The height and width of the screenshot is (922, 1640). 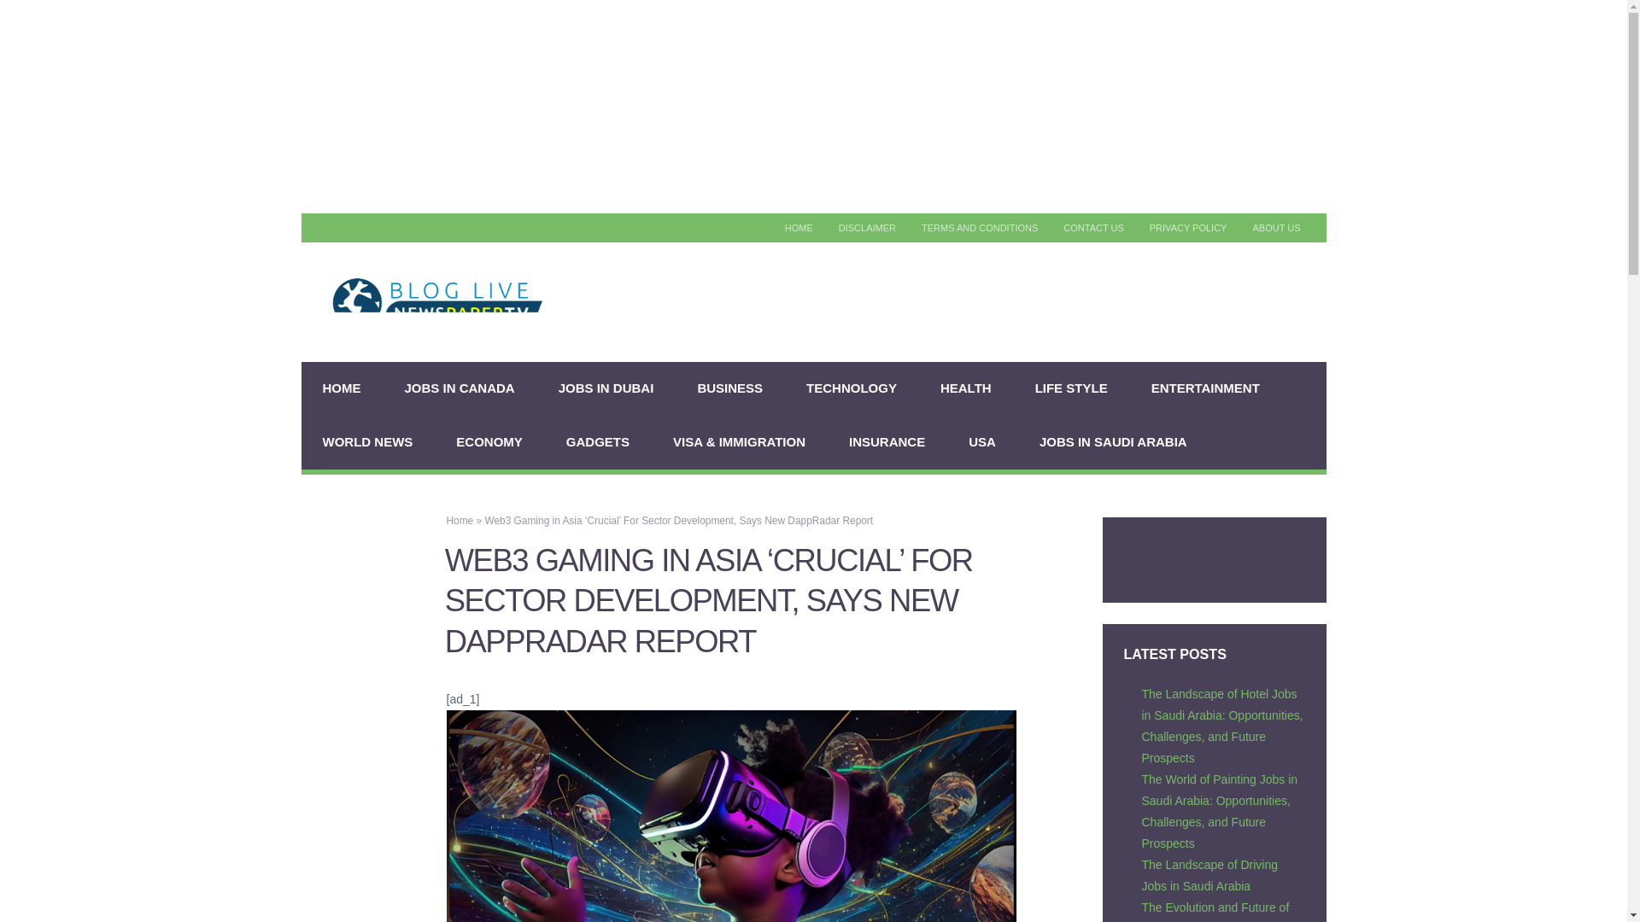 I want to click on DISCLAIMER, so click(x=867, y=227).